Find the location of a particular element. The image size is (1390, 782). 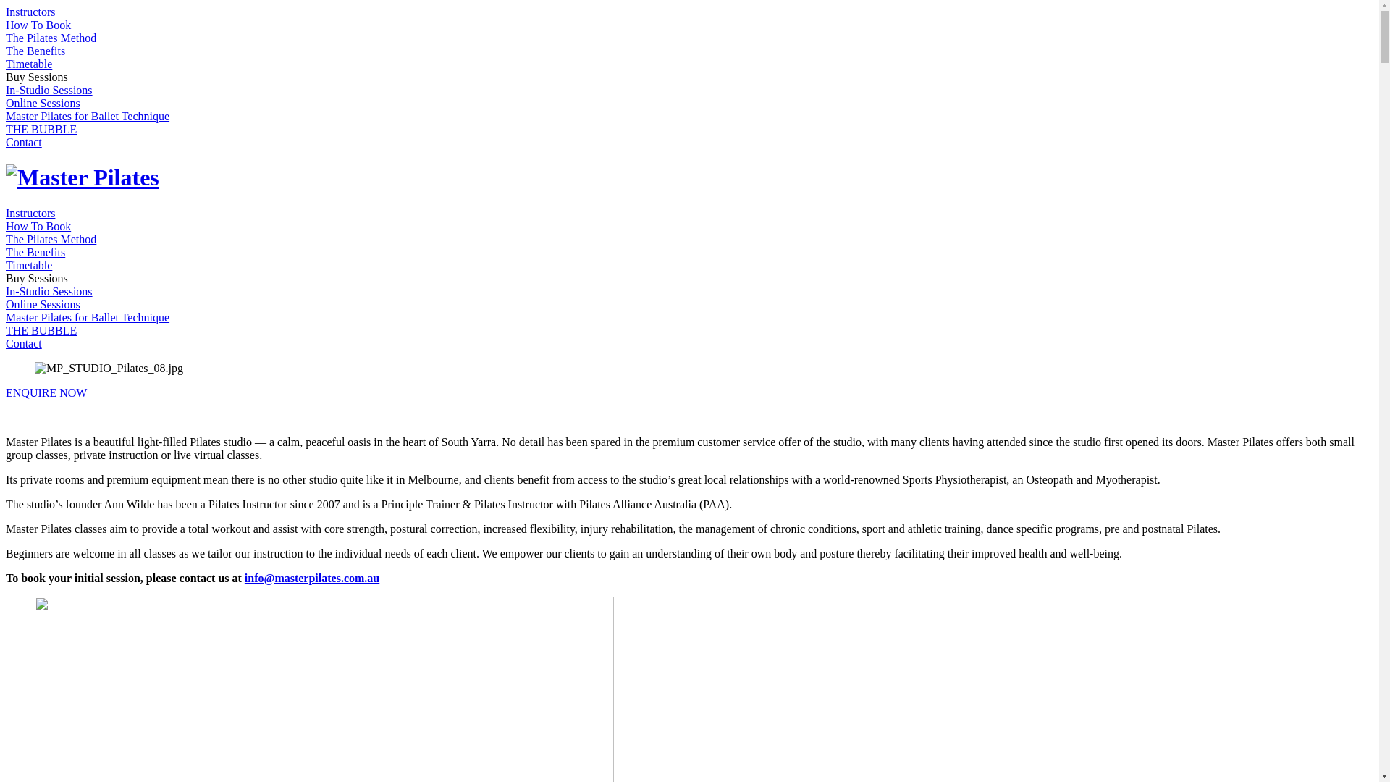

Contact is located at coordinates (24, 343).